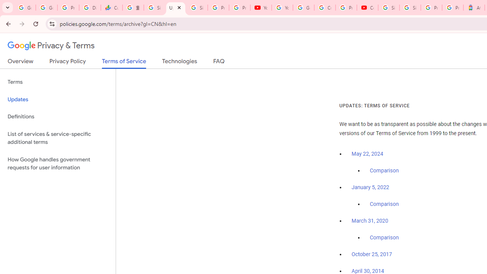 The width and height of the screenshot is (487, 274). What do you see at coordinates (261, 8) in the screenshot?
I see `YouTube` at bounding box center [261, 8].